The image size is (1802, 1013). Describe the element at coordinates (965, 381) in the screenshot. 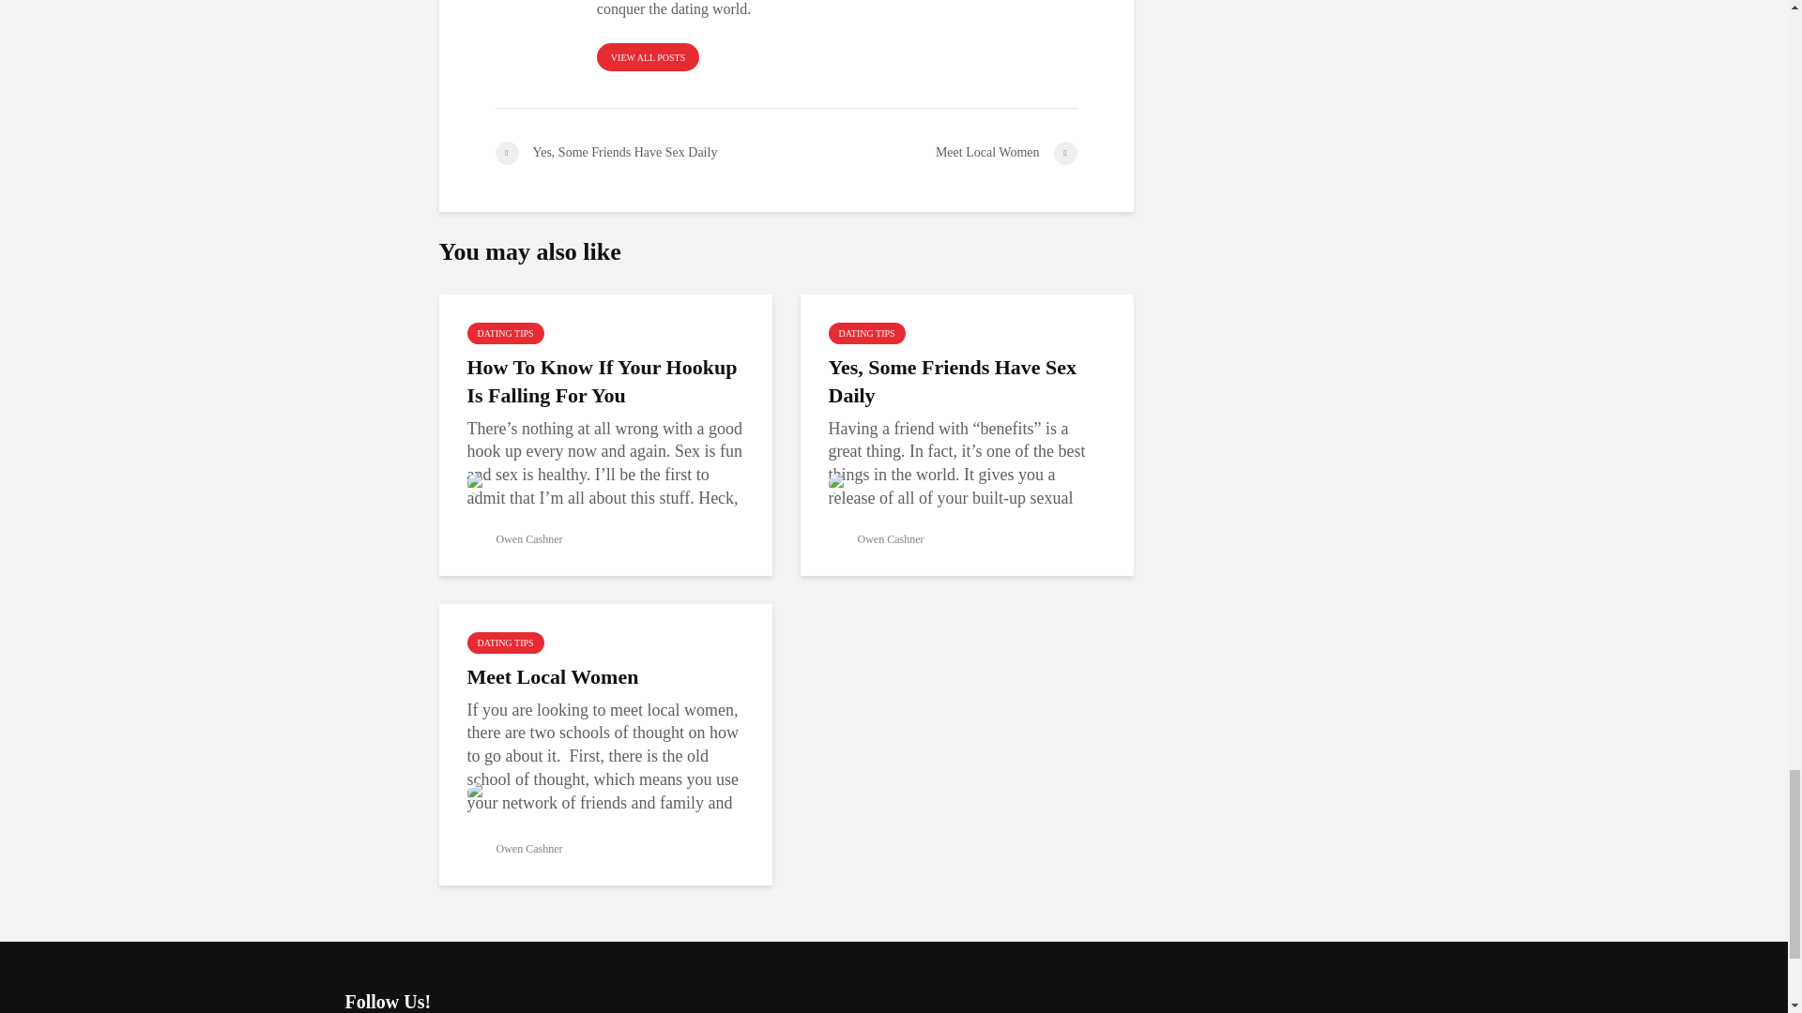

I see `Yes, Some Friends Have Sex Daily` at that location.